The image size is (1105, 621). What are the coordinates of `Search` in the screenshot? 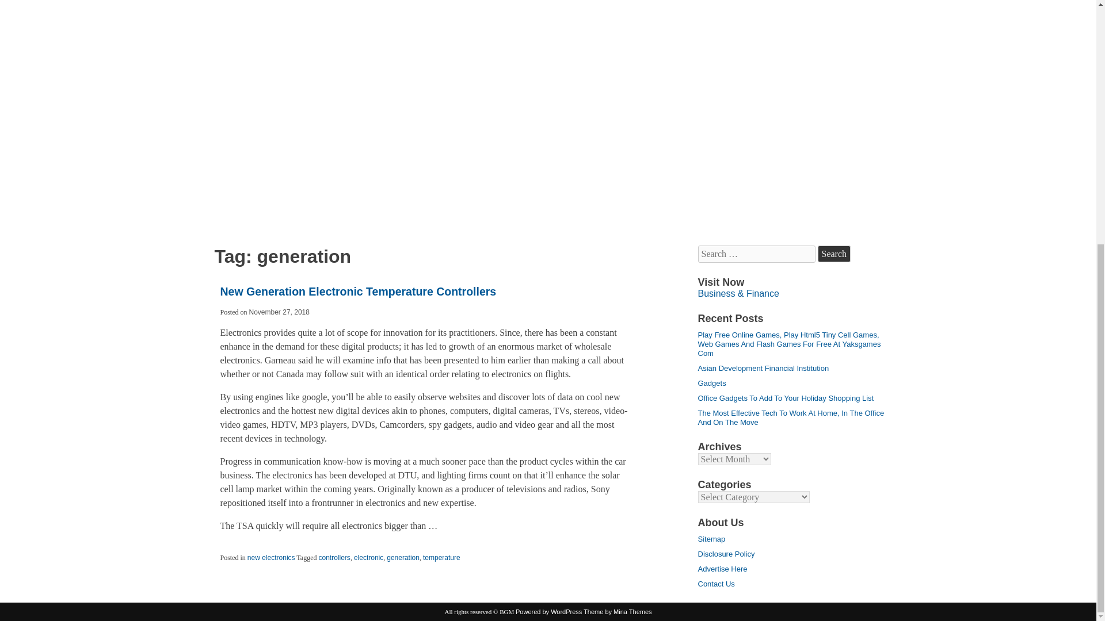 It's located at (834, 254).